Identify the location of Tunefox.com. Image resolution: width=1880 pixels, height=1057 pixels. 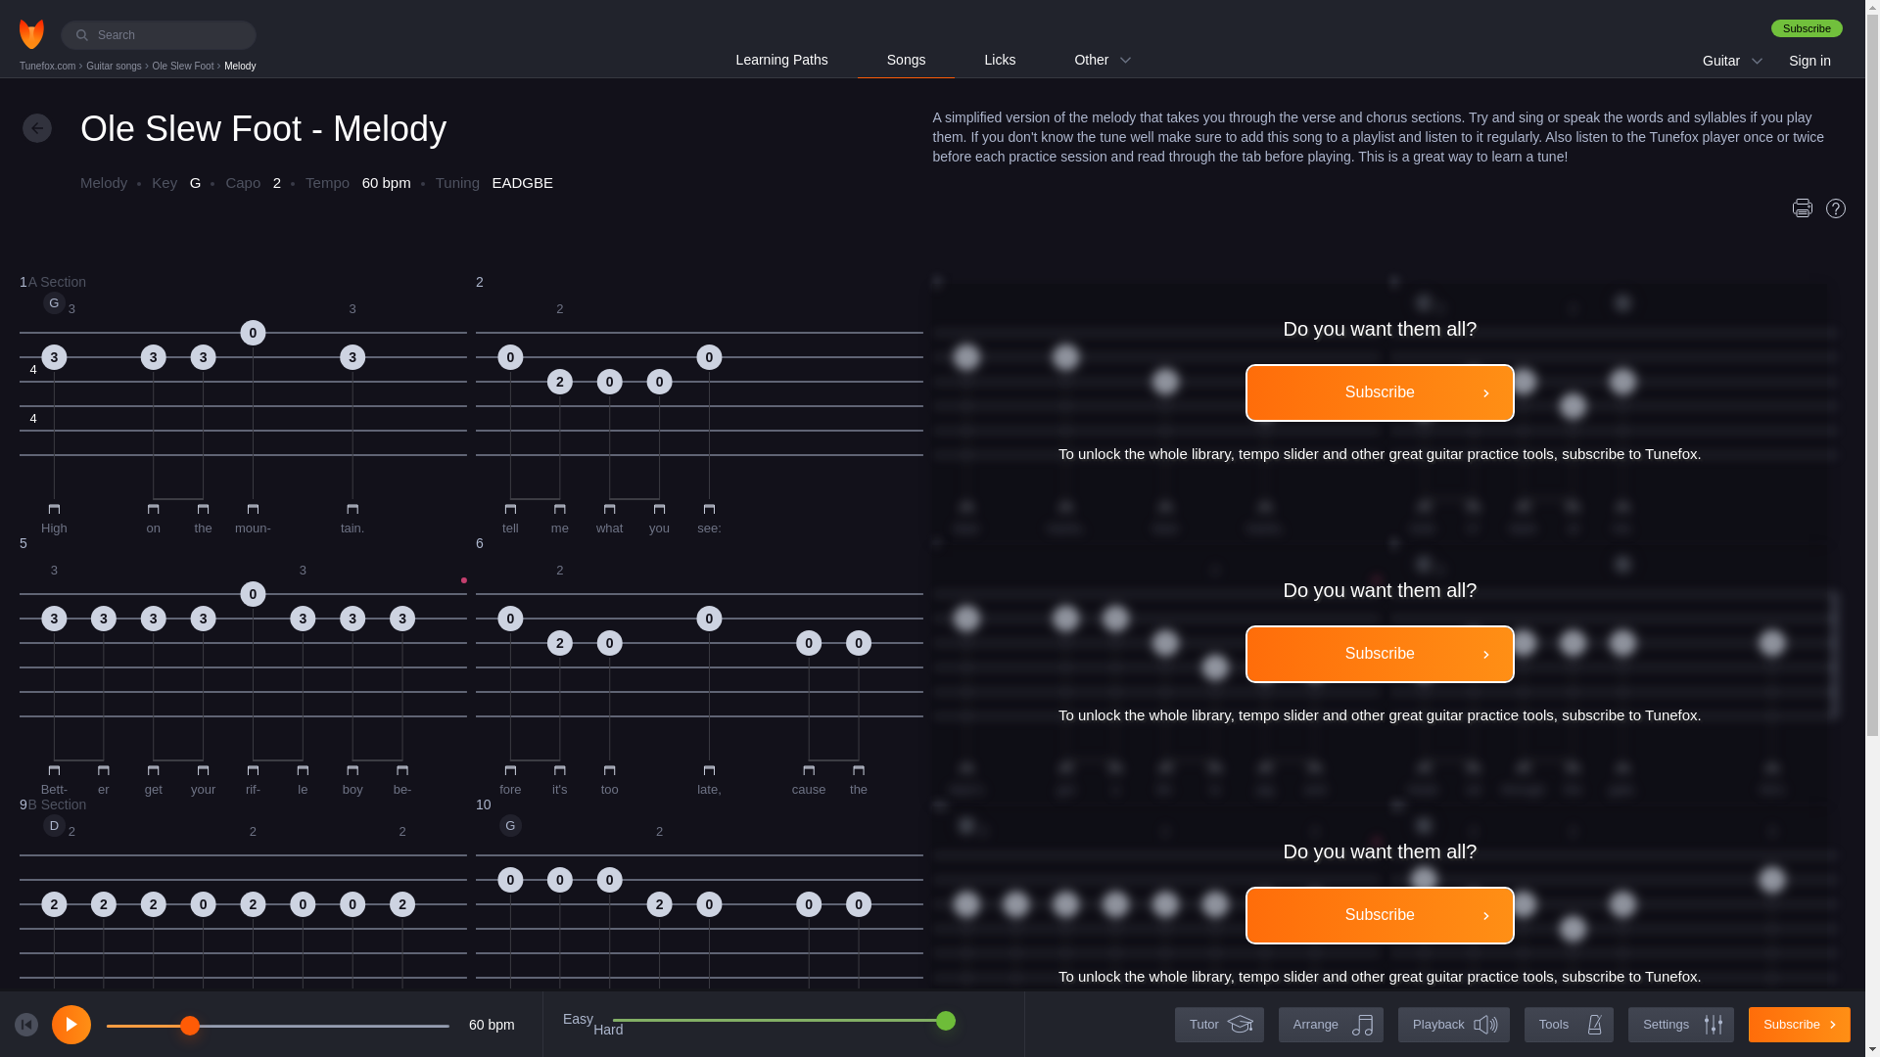
(243, 401).